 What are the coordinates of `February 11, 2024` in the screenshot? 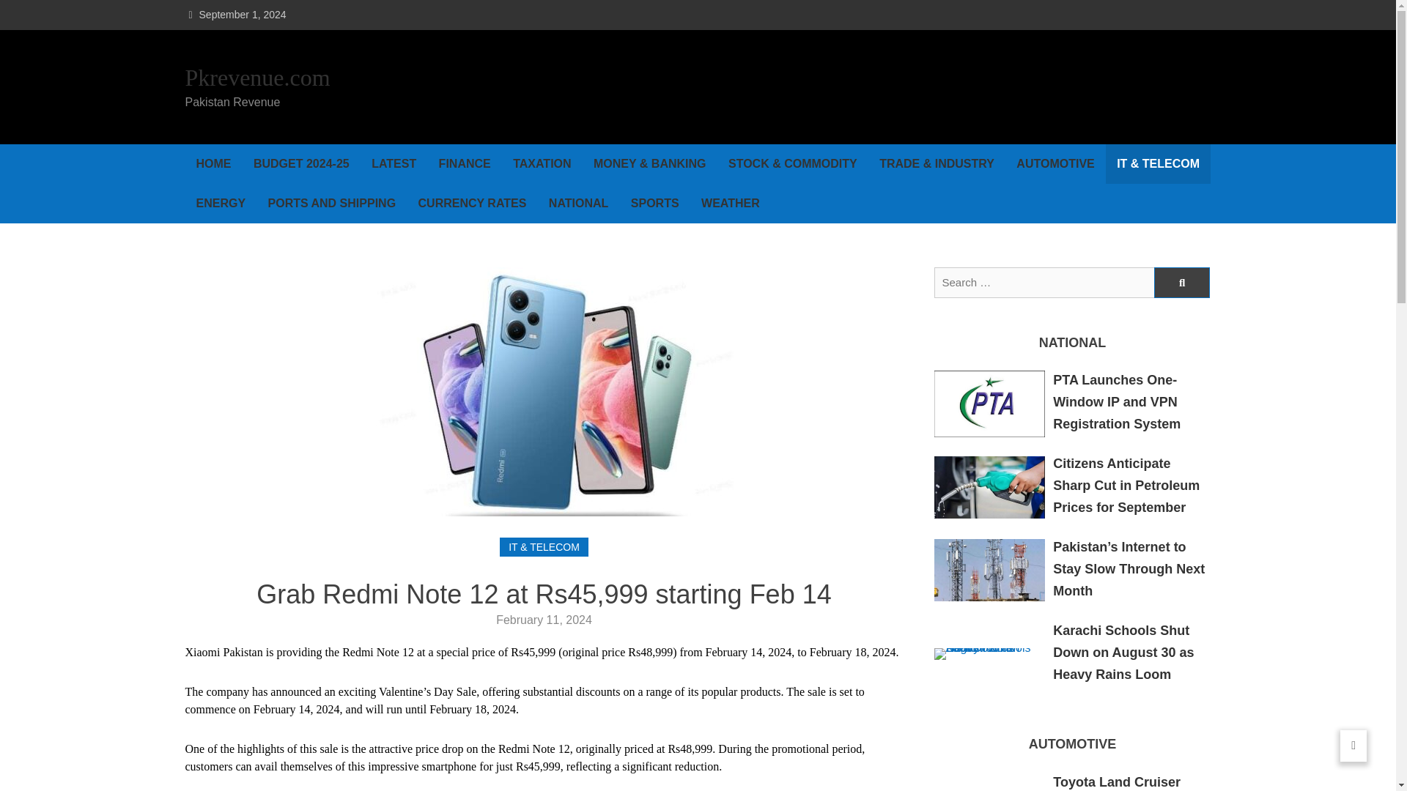 It's located at (544, 620).